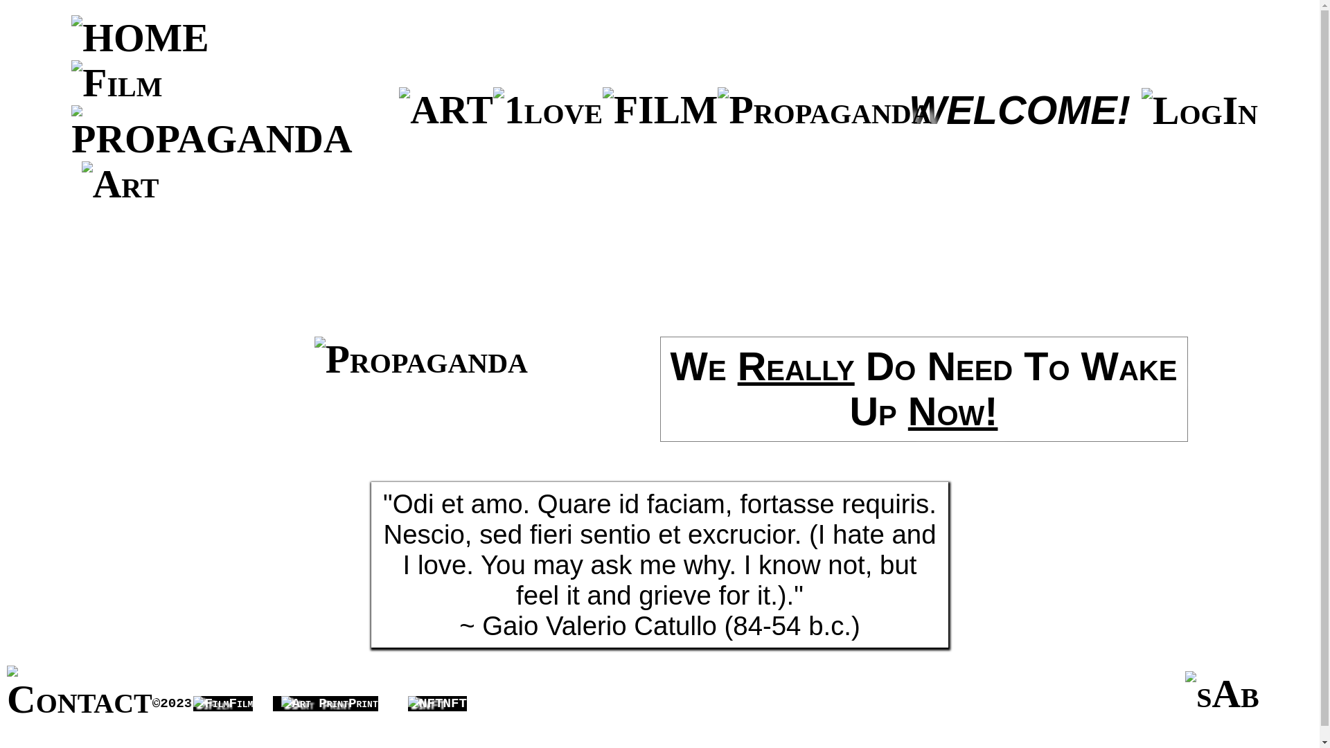 Image resolution: width=1330 pixels, height=748 pixels. Describe the element at coordinates (438, 694) in the screenshot. I see `NFT` at that location.